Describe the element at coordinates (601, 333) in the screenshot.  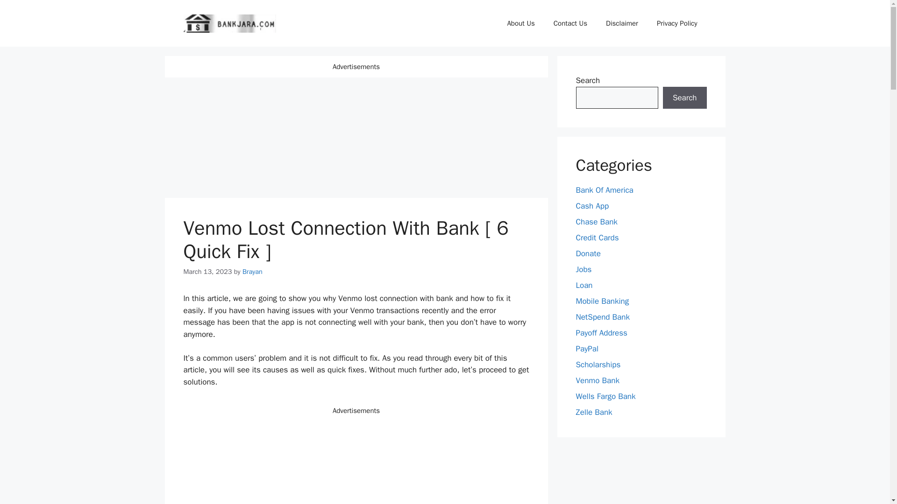
I see `Payoff Address` at that location.